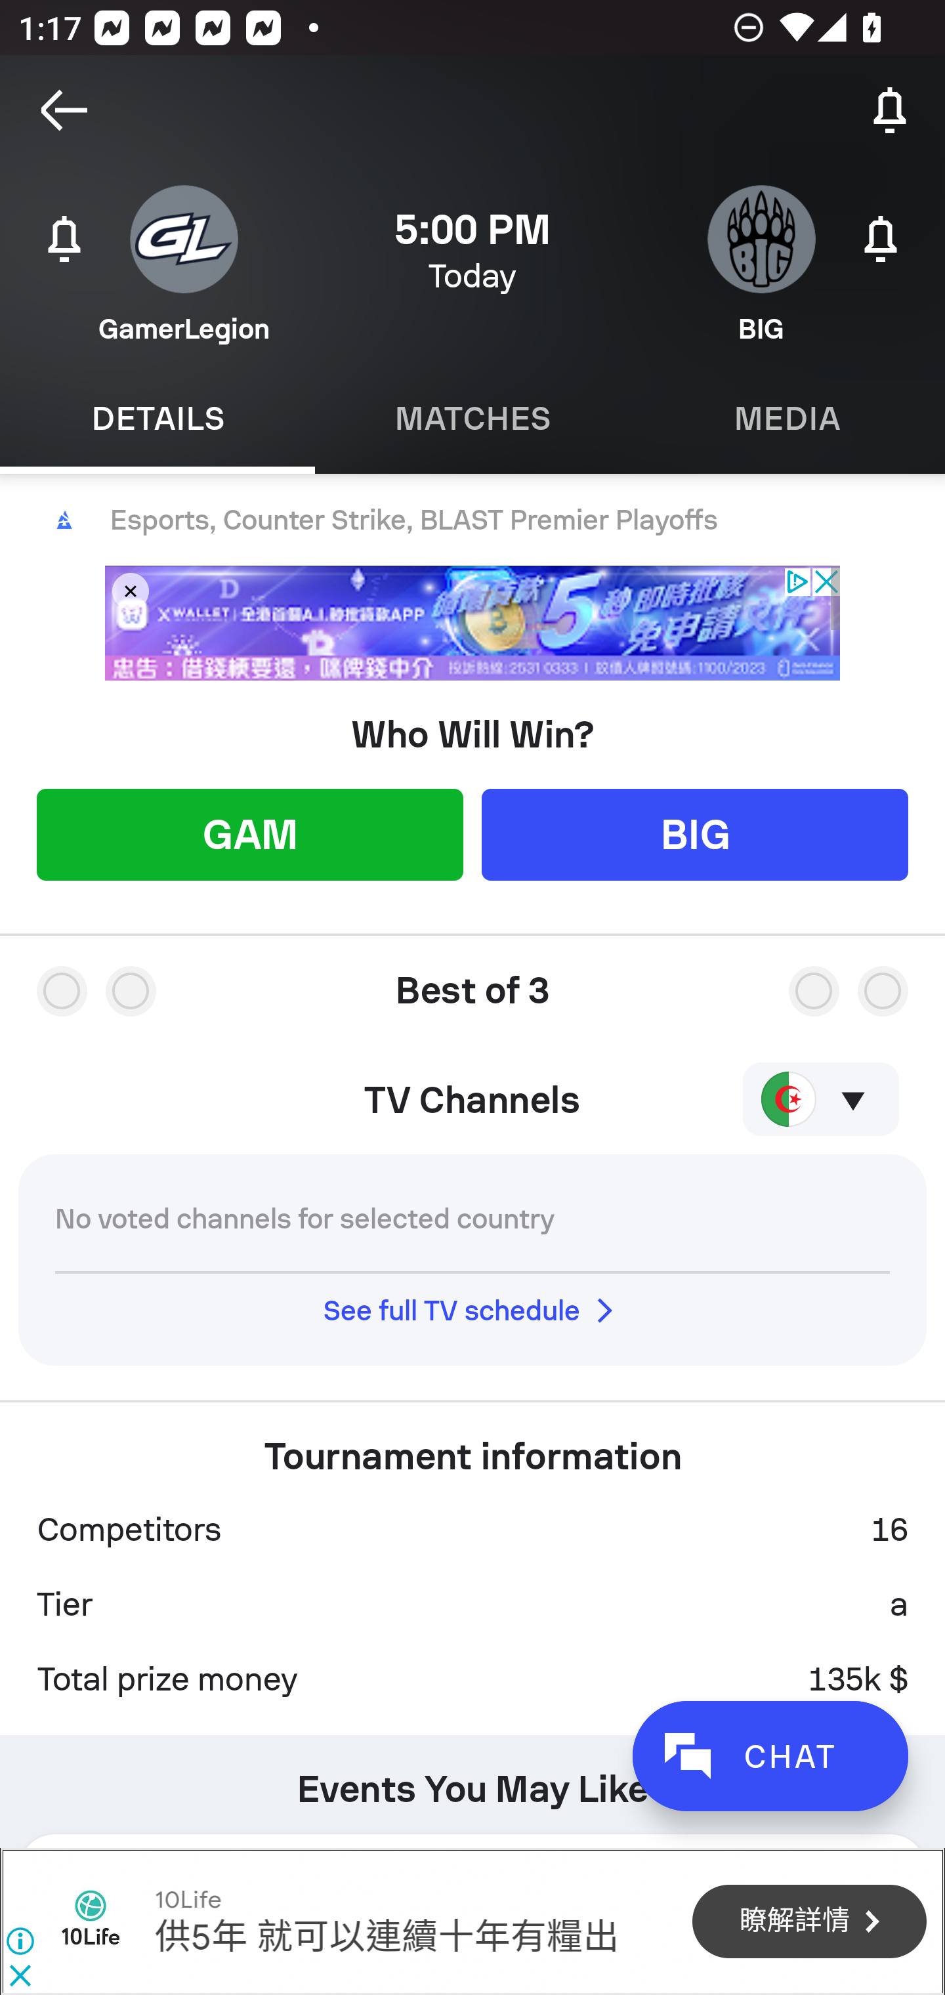  Describe the element at coordinates (472, 981) in the screenshot. I see `Best of 3` at that location.